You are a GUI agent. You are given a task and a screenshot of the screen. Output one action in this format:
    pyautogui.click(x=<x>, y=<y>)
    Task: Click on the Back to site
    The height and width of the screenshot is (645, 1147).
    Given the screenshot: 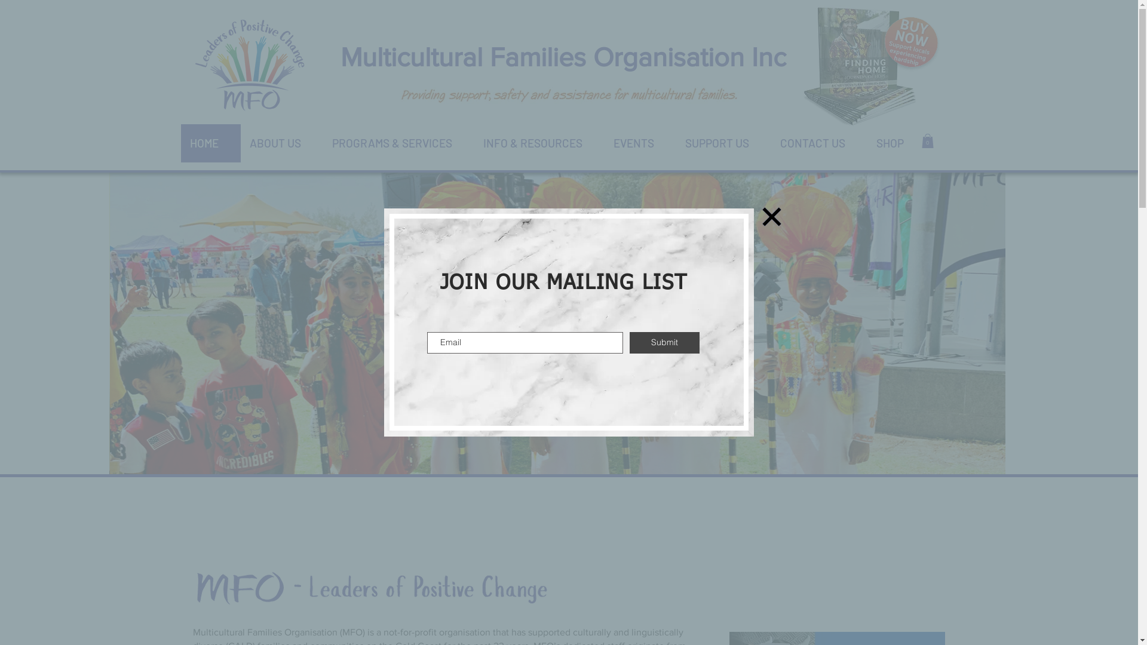 What is the action you would take?
    pyautogui.click(x=772, y=217)
    